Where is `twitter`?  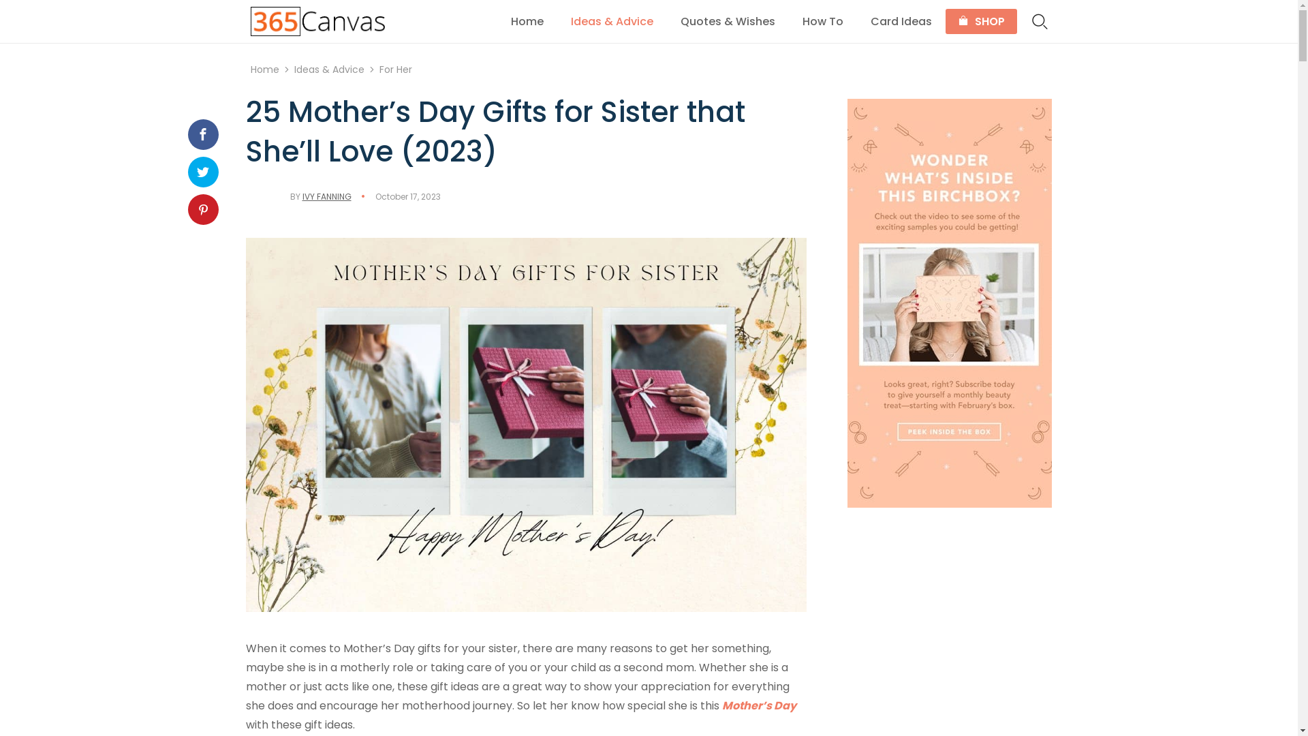
twitter is located at coordinates (203, 172).